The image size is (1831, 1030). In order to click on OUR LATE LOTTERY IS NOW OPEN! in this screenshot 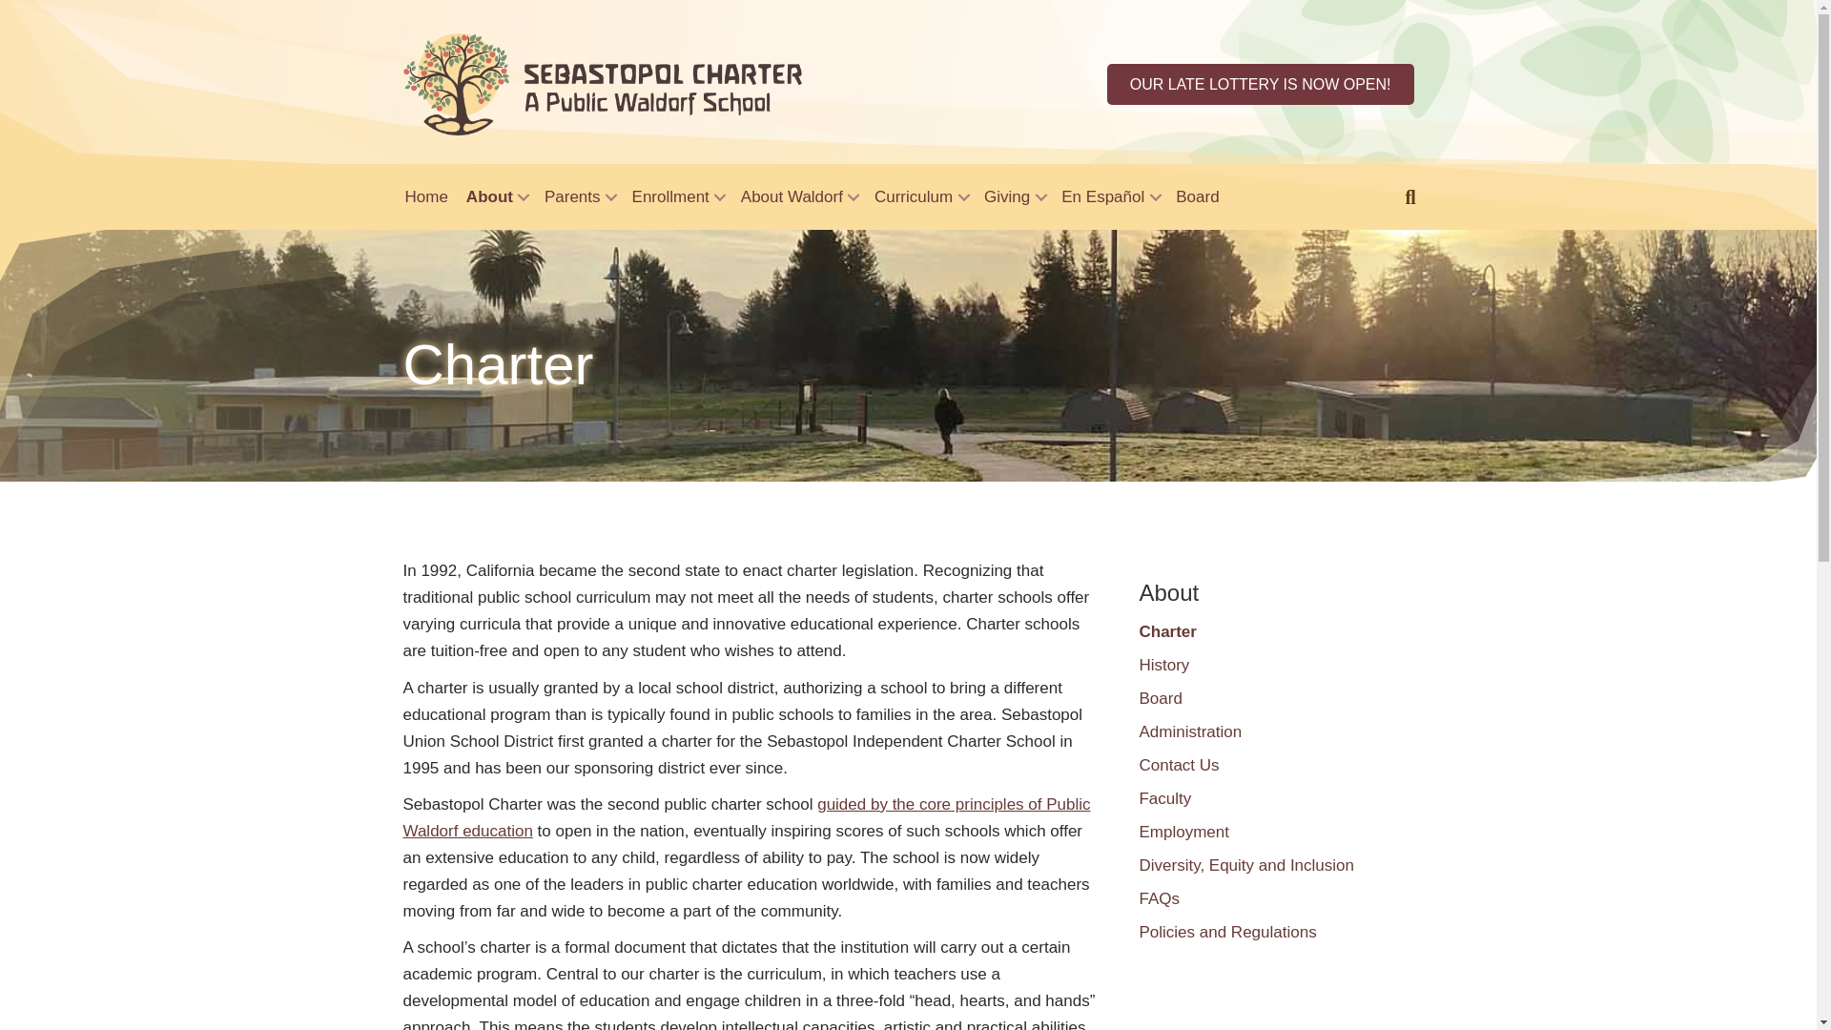, I will do `click(1261, 84)`.